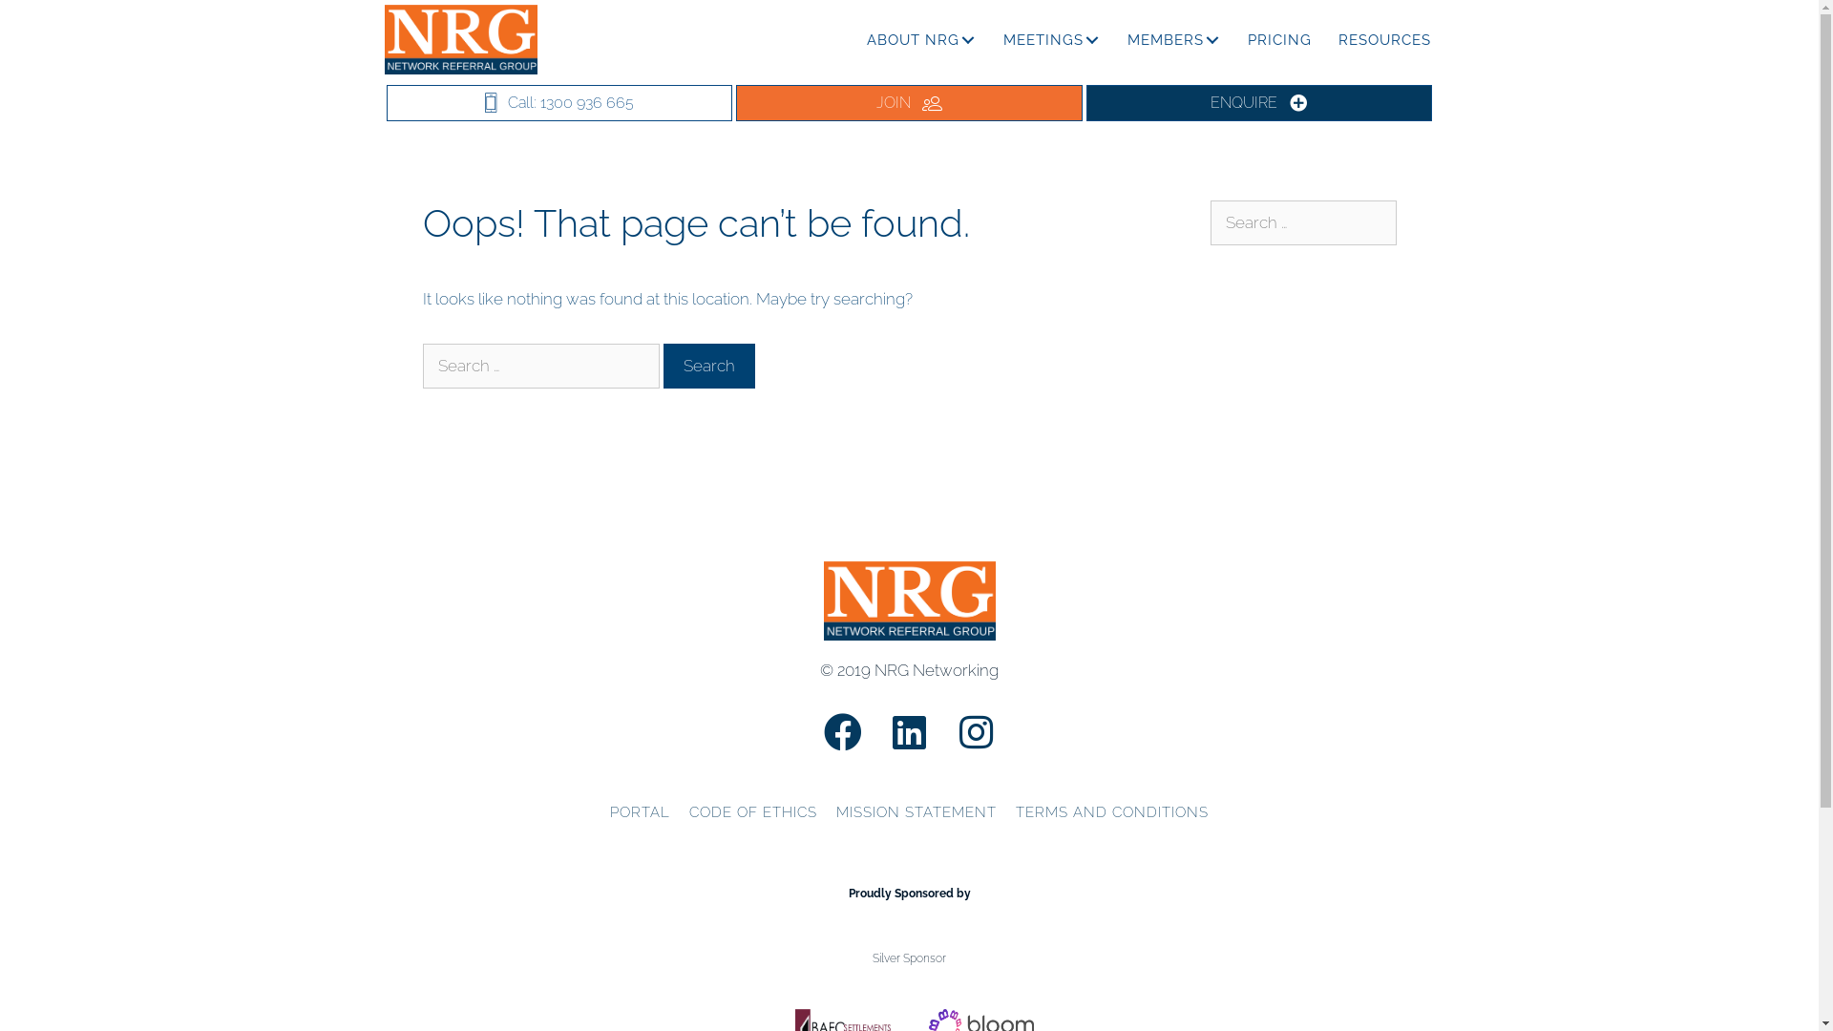 This screenshot has width=1833, height=1031. What do you see at coordinates (922, 40) in the screenshot?
I see `ABOUT NRG` at bounding box center [922, 40].